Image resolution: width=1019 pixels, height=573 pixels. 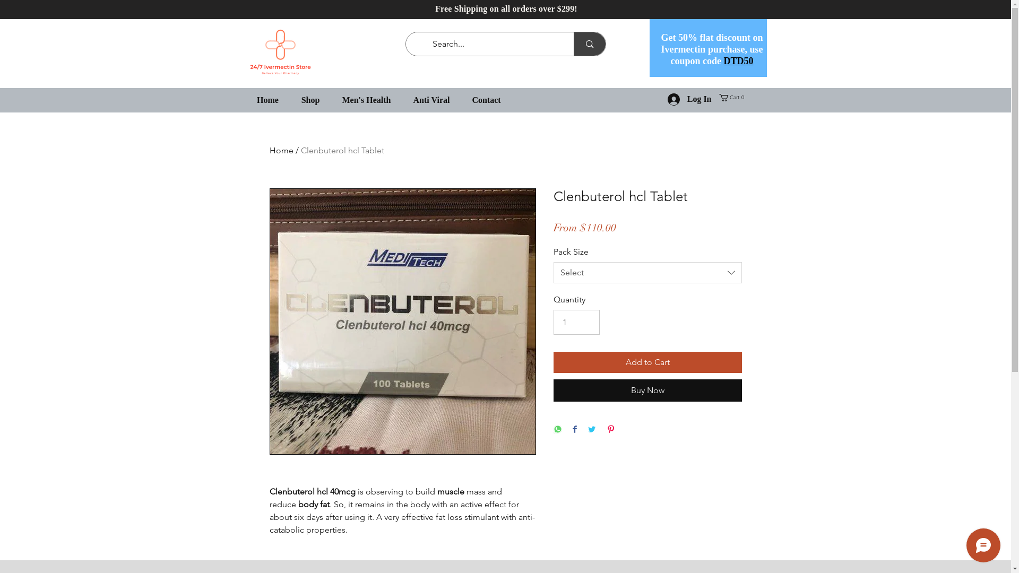 I want to click on Select, so click(x=647, y=273).